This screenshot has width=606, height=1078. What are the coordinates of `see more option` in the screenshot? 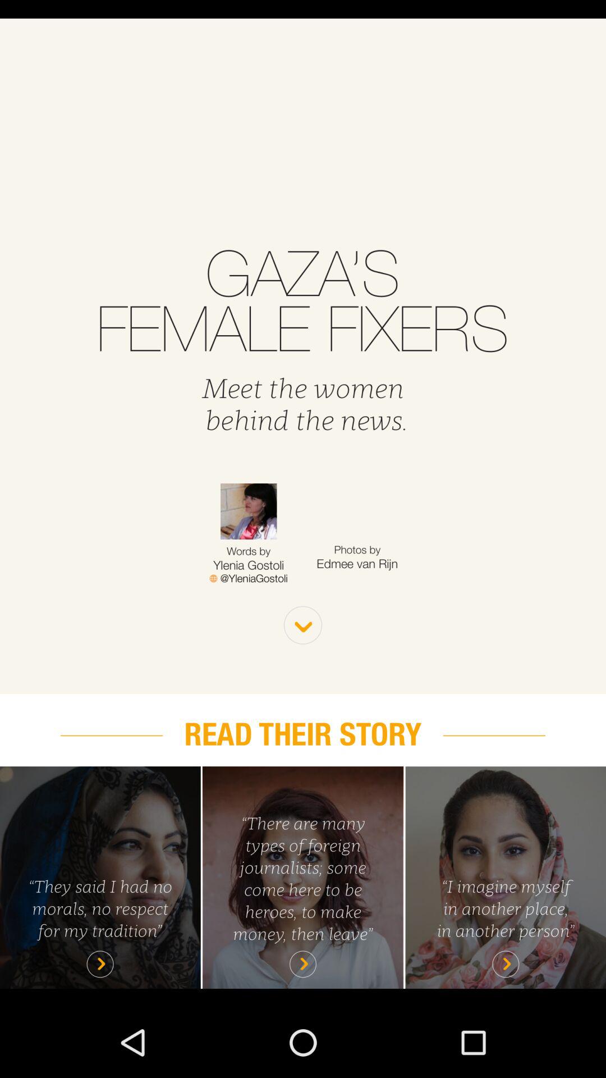 It's located at (303, 625).